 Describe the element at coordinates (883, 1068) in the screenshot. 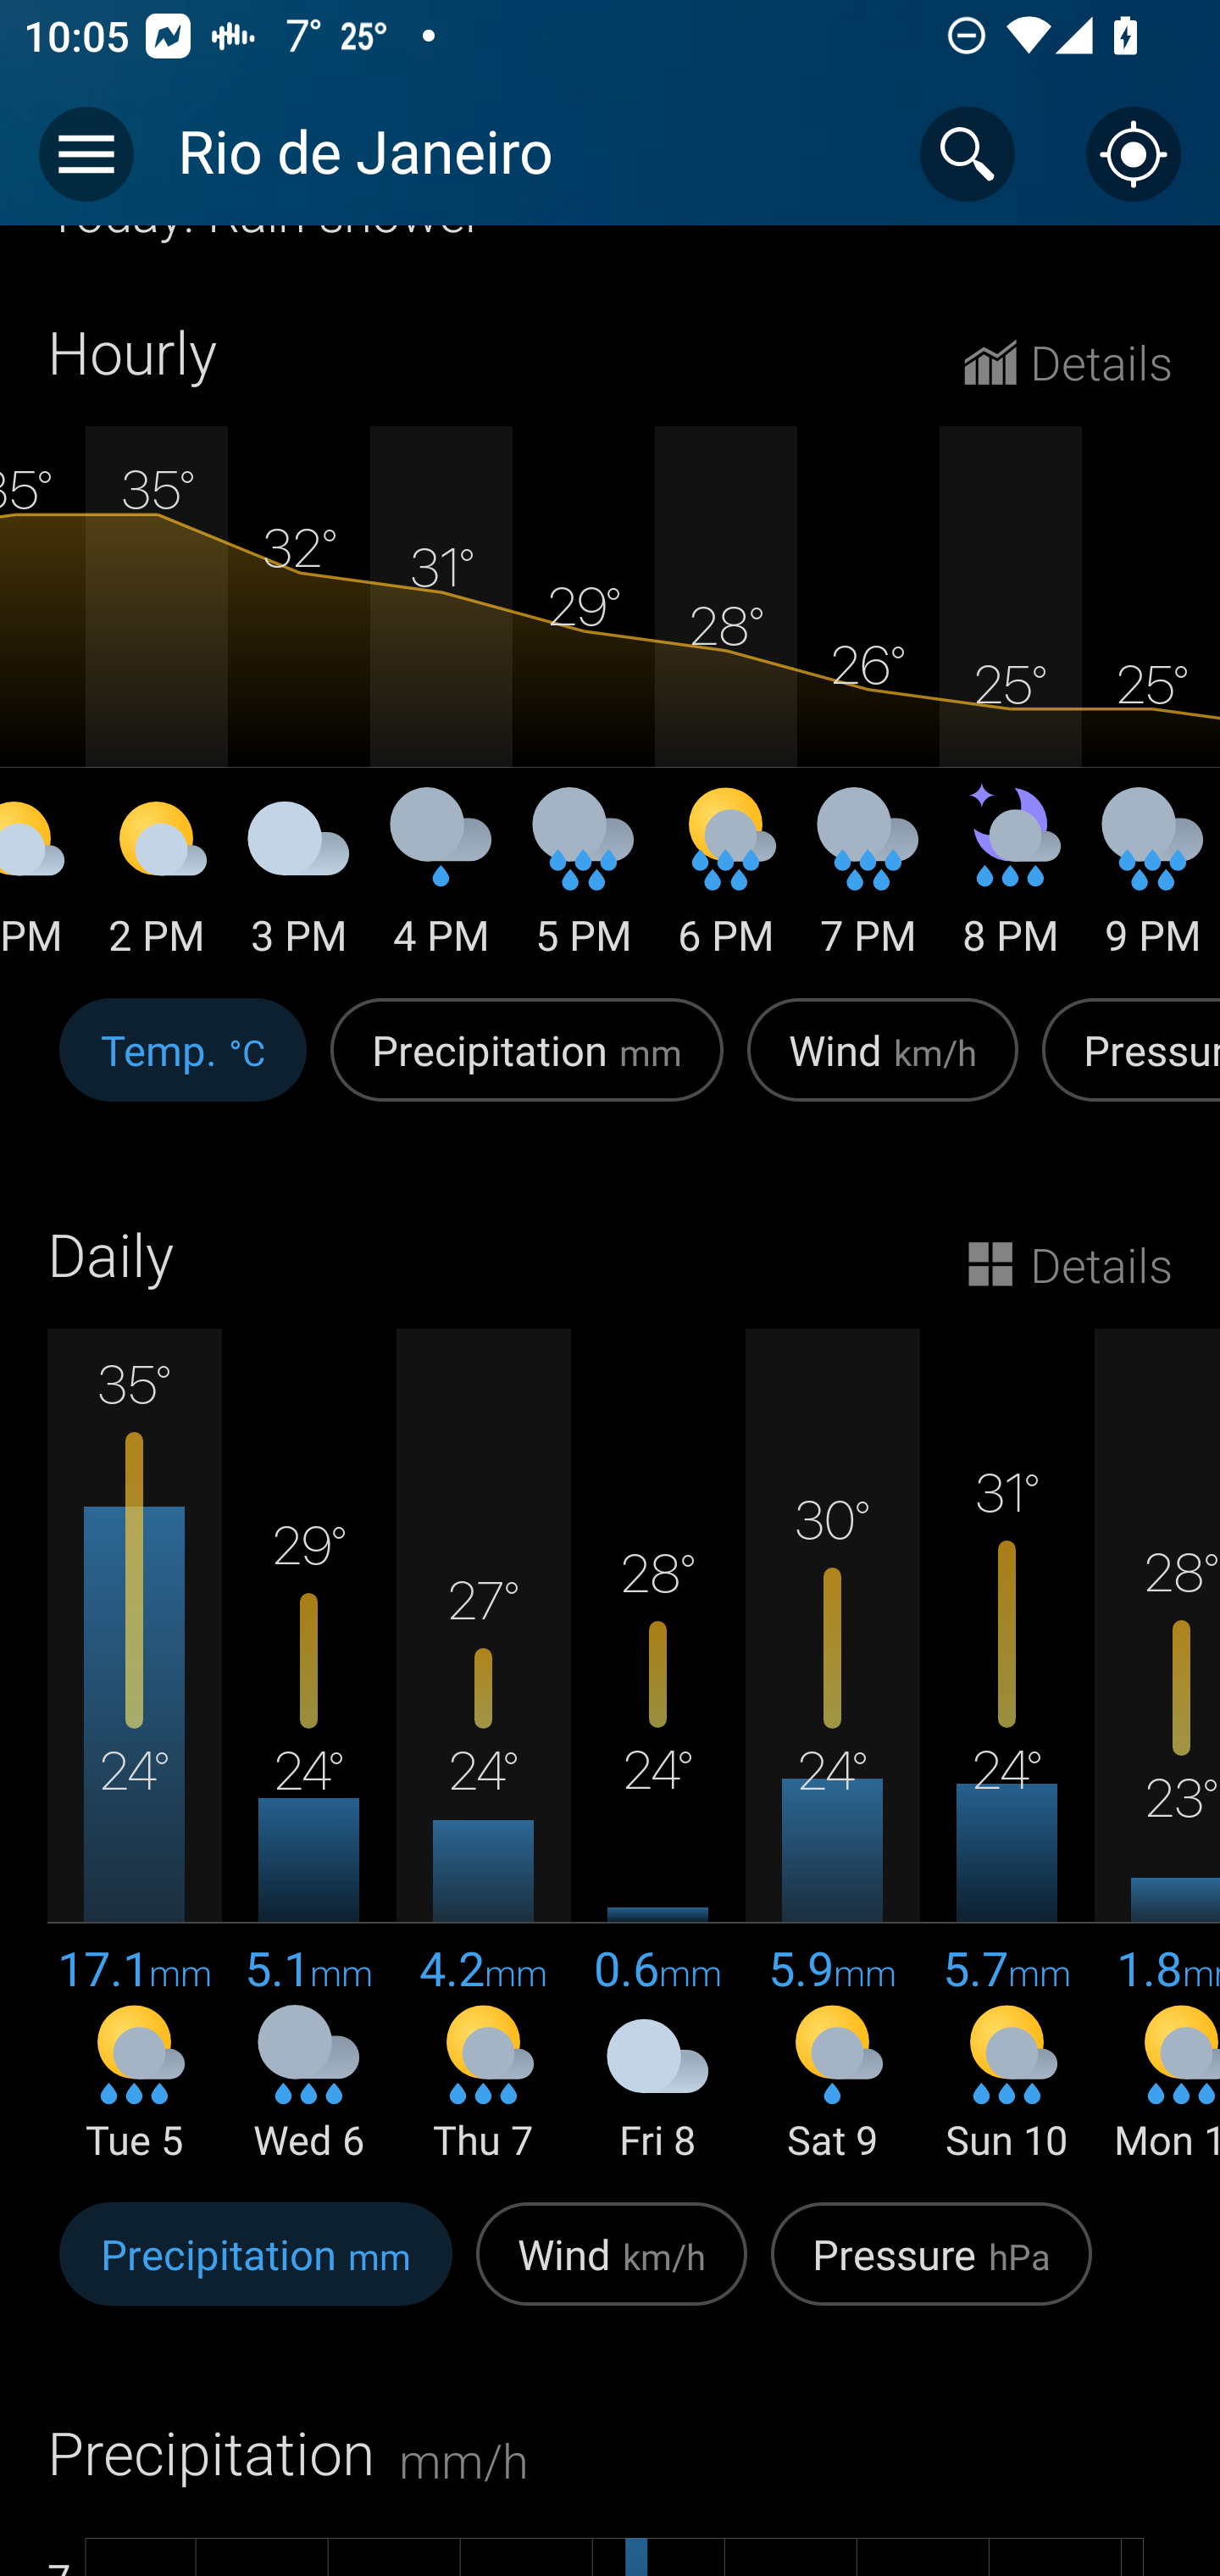

I see `Wind km/h` at that location.